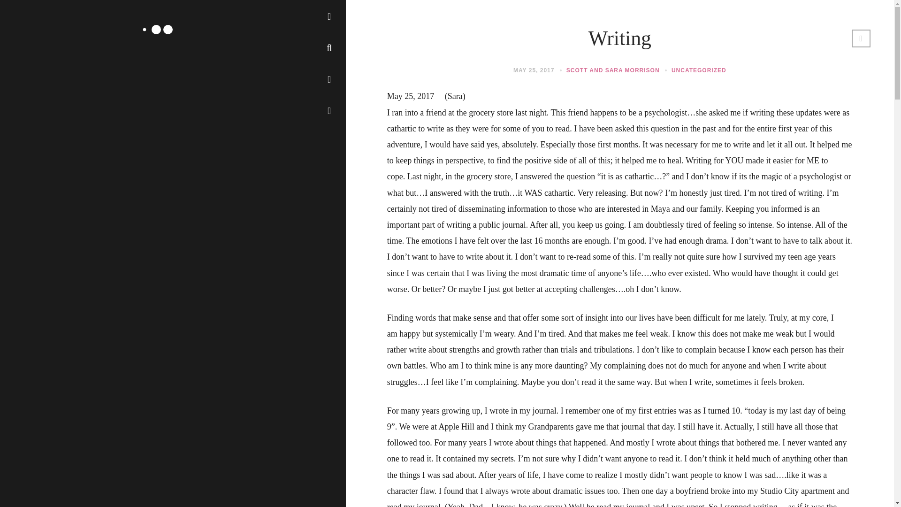 The height and width of the screenshot is (507, 901). What do you see at coordinates (613, 70) in the screenshot?
I see `Posts by Scott and Sara Morrison` at bounding box center [613, 70].